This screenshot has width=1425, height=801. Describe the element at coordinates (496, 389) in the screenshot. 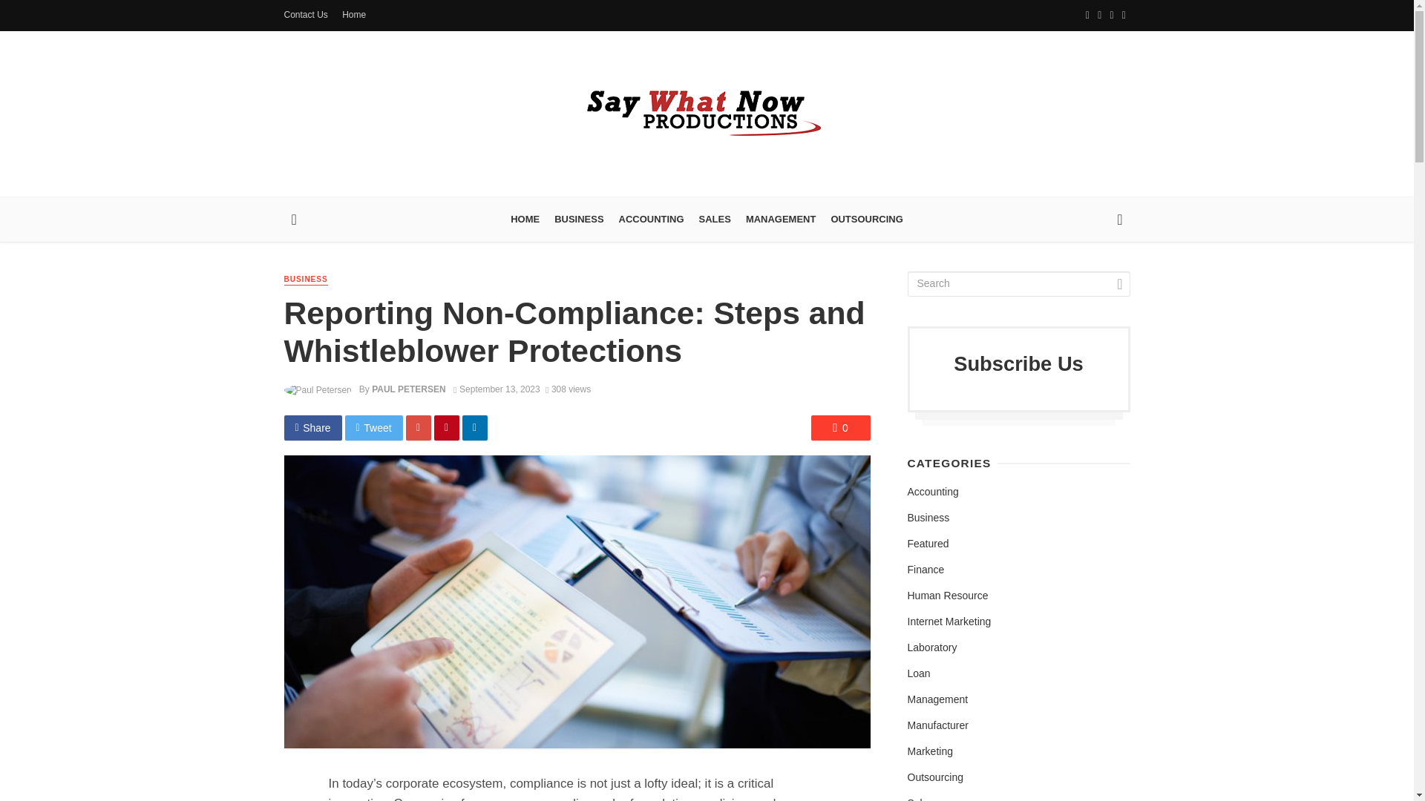

I see `September 13, 2023 at 11:47 am` at that location.